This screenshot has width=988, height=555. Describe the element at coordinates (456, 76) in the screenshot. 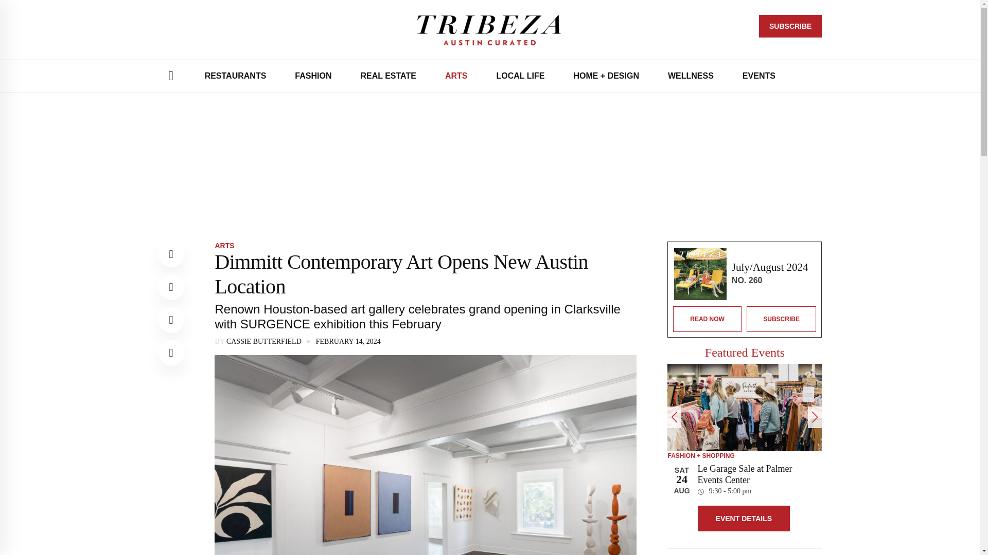

I see `ARTS` at that location.